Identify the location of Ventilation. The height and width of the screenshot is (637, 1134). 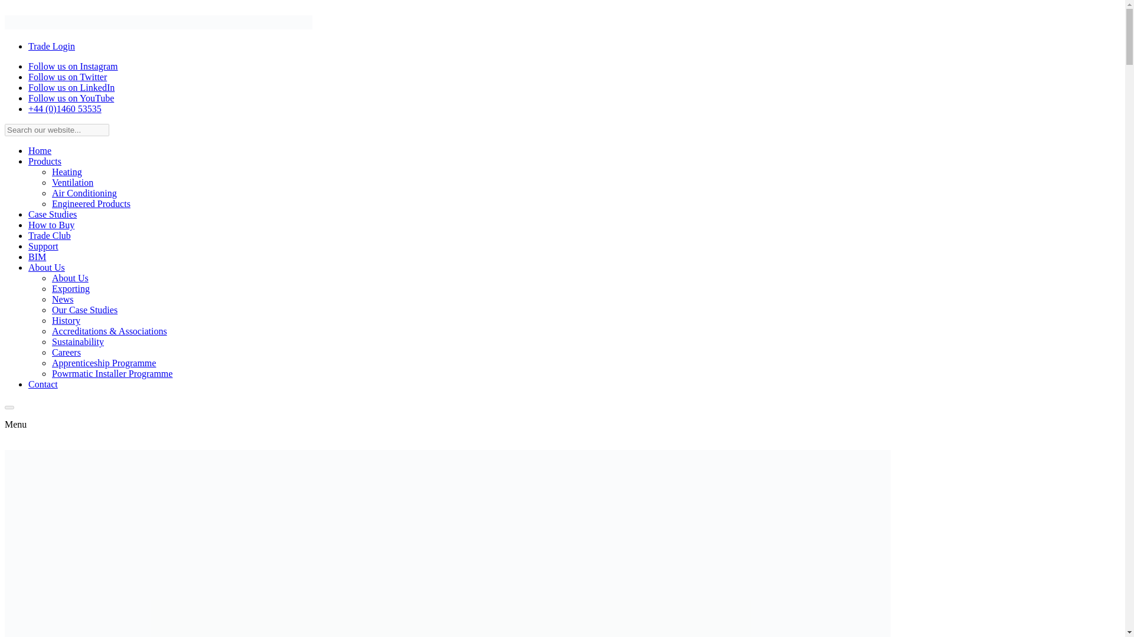
(72, 182).